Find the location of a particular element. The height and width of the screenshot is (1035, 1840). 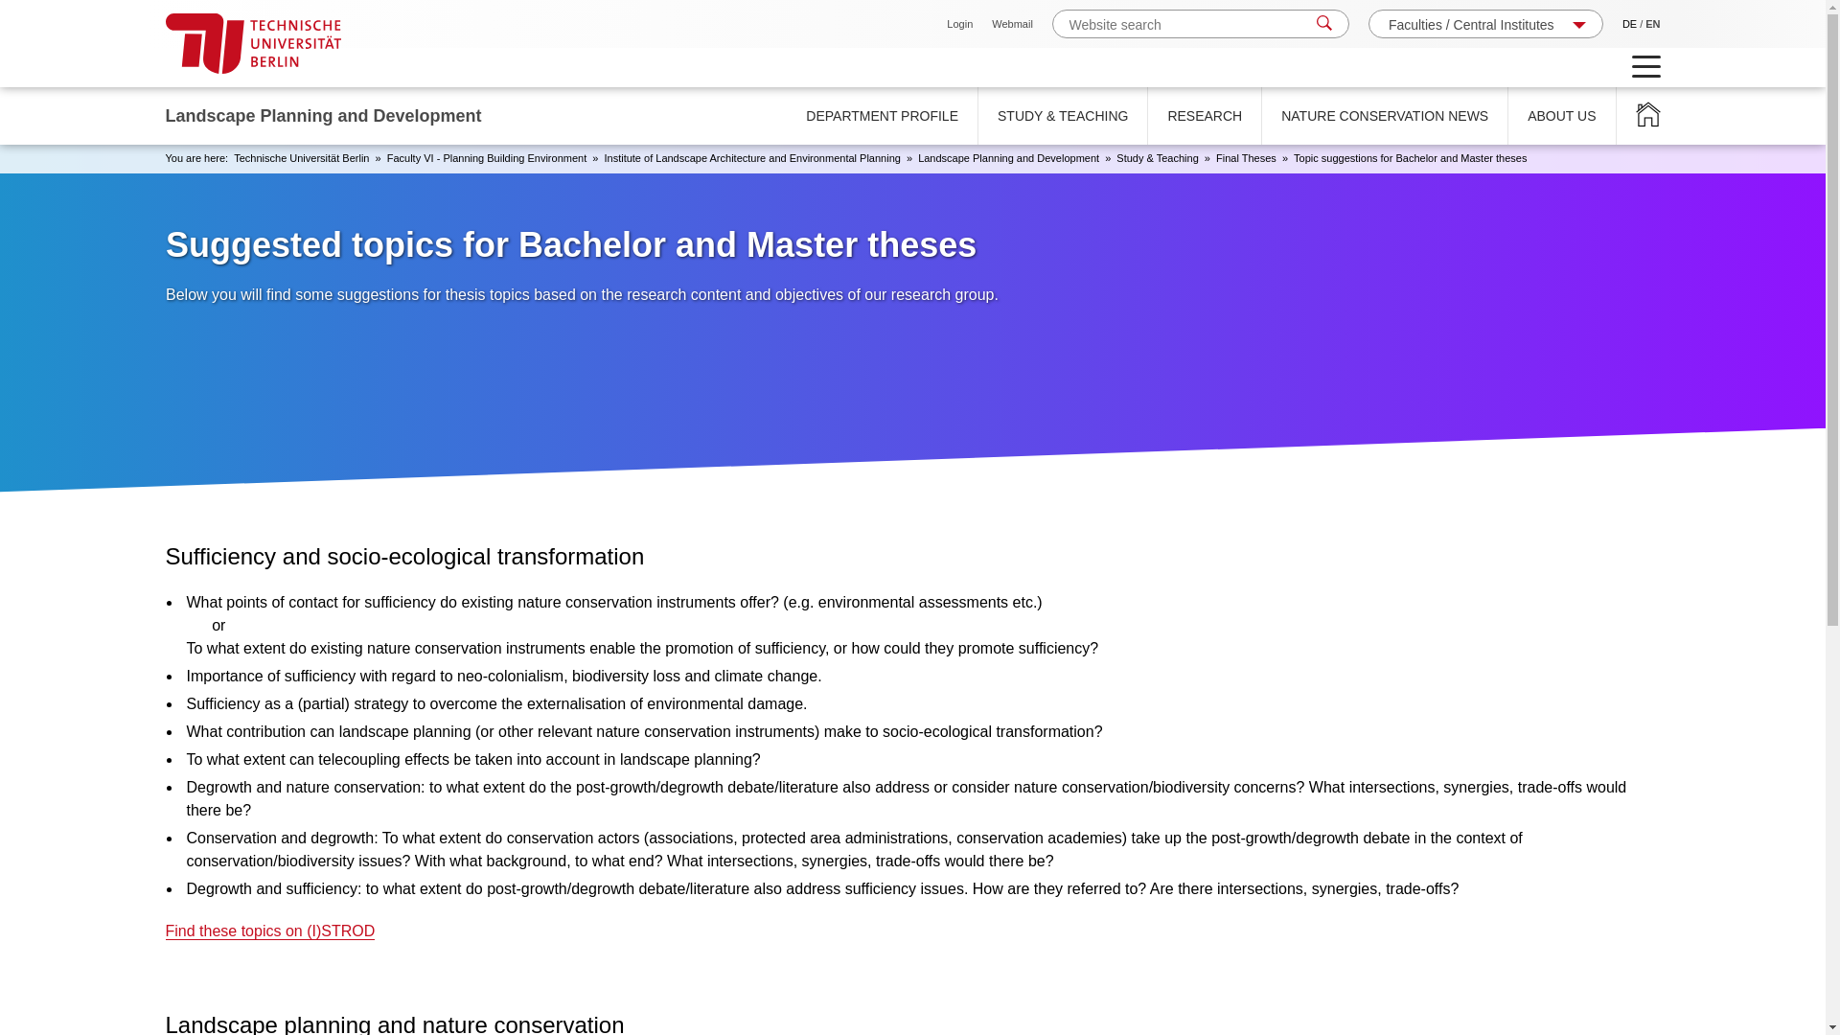

Topic suggestions for Bachelor and Master theses is located at coordinates (1410, 157).